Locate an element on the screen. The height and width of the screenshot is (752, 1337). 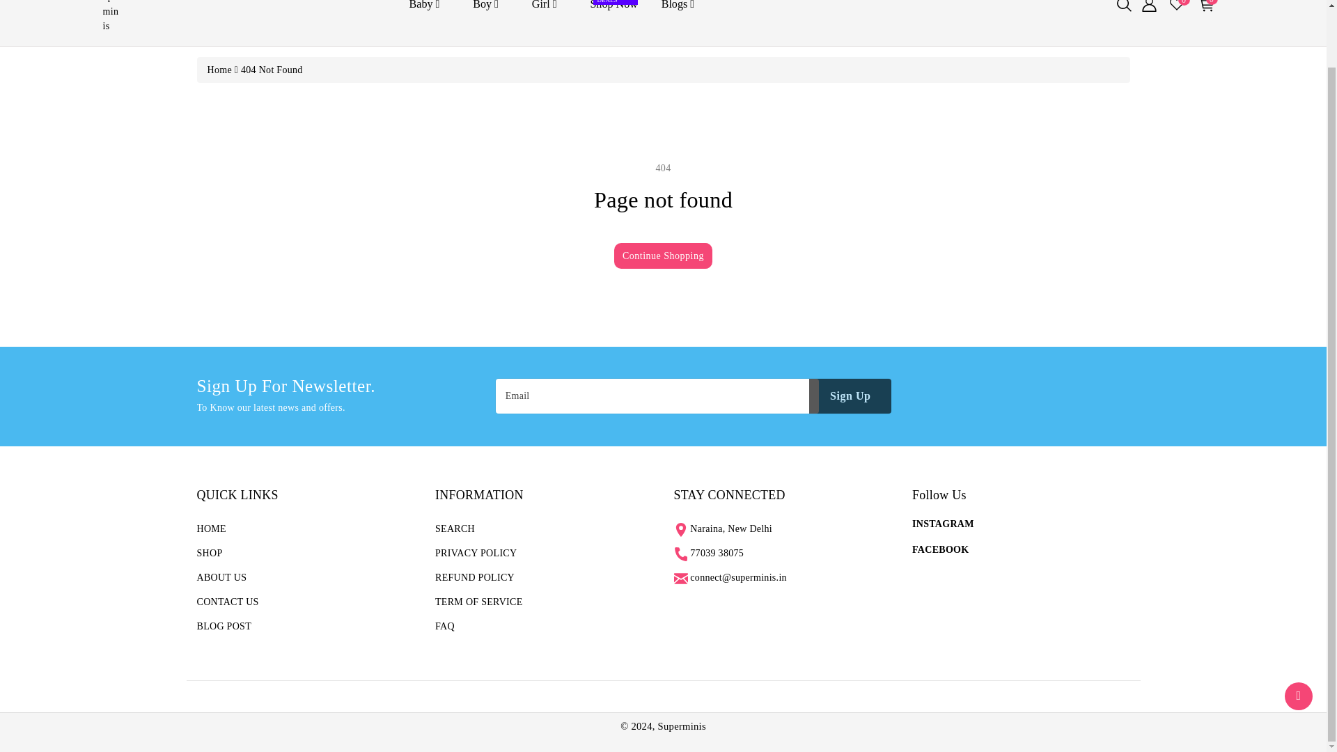
Home is located at coordinates (219, 70).